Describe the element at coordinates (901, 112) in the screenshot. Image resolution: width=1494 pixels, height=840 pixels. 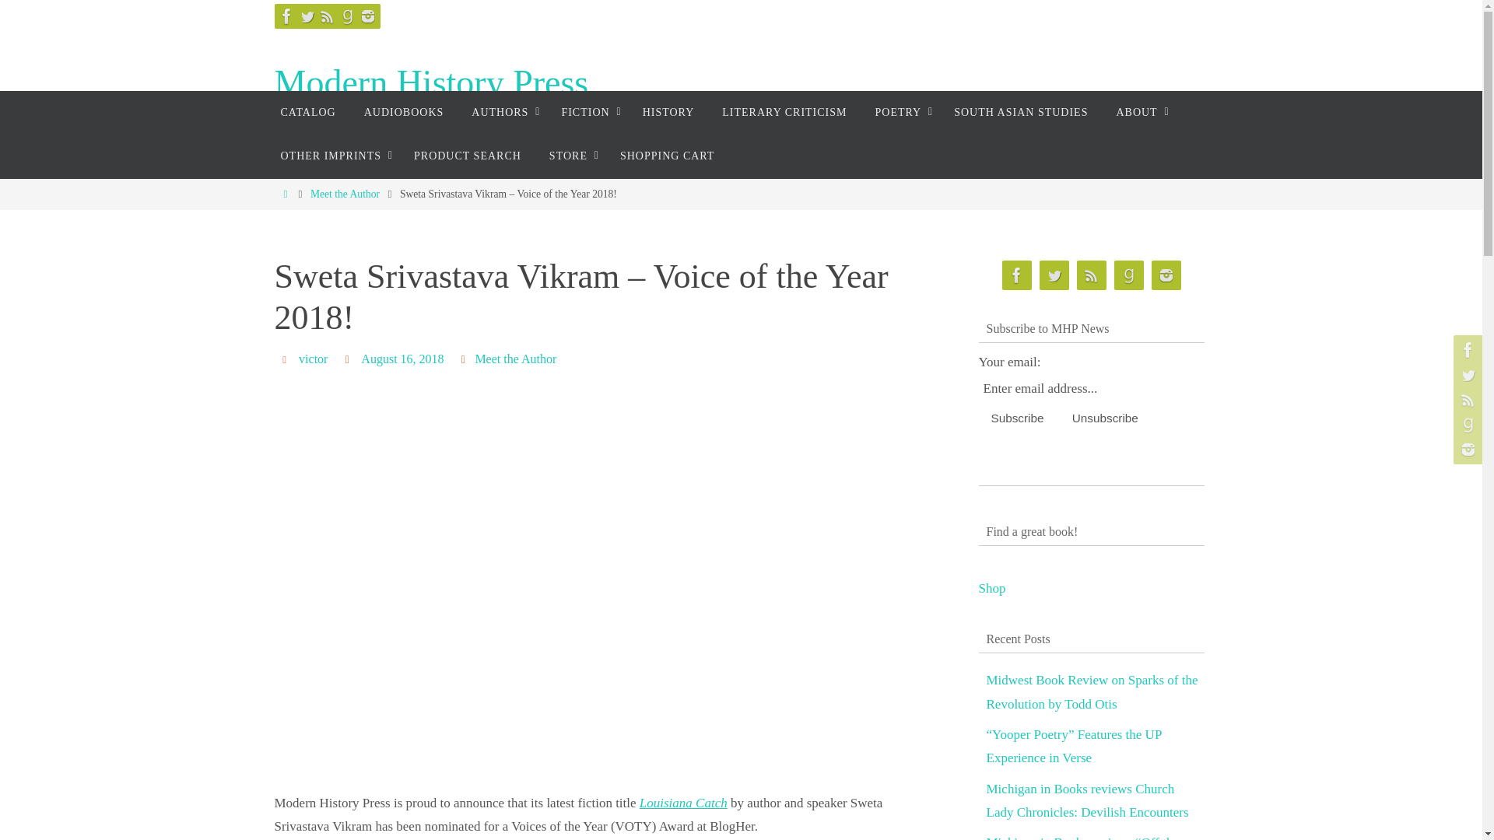
I see `POETRY` at that location.